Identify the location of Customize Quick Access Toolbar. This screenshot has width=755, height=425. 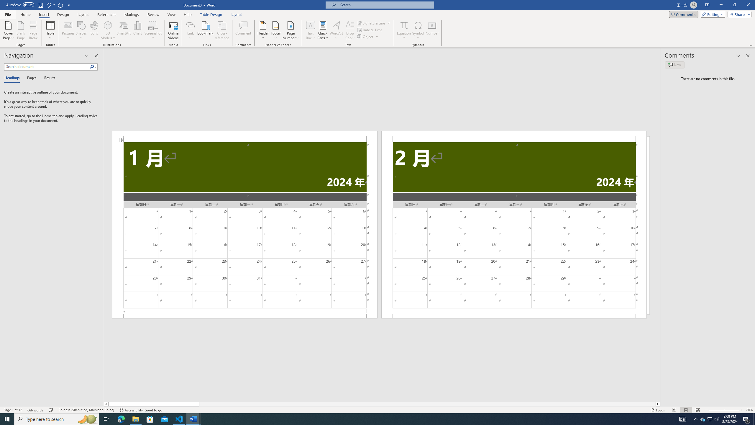
(69, 5).